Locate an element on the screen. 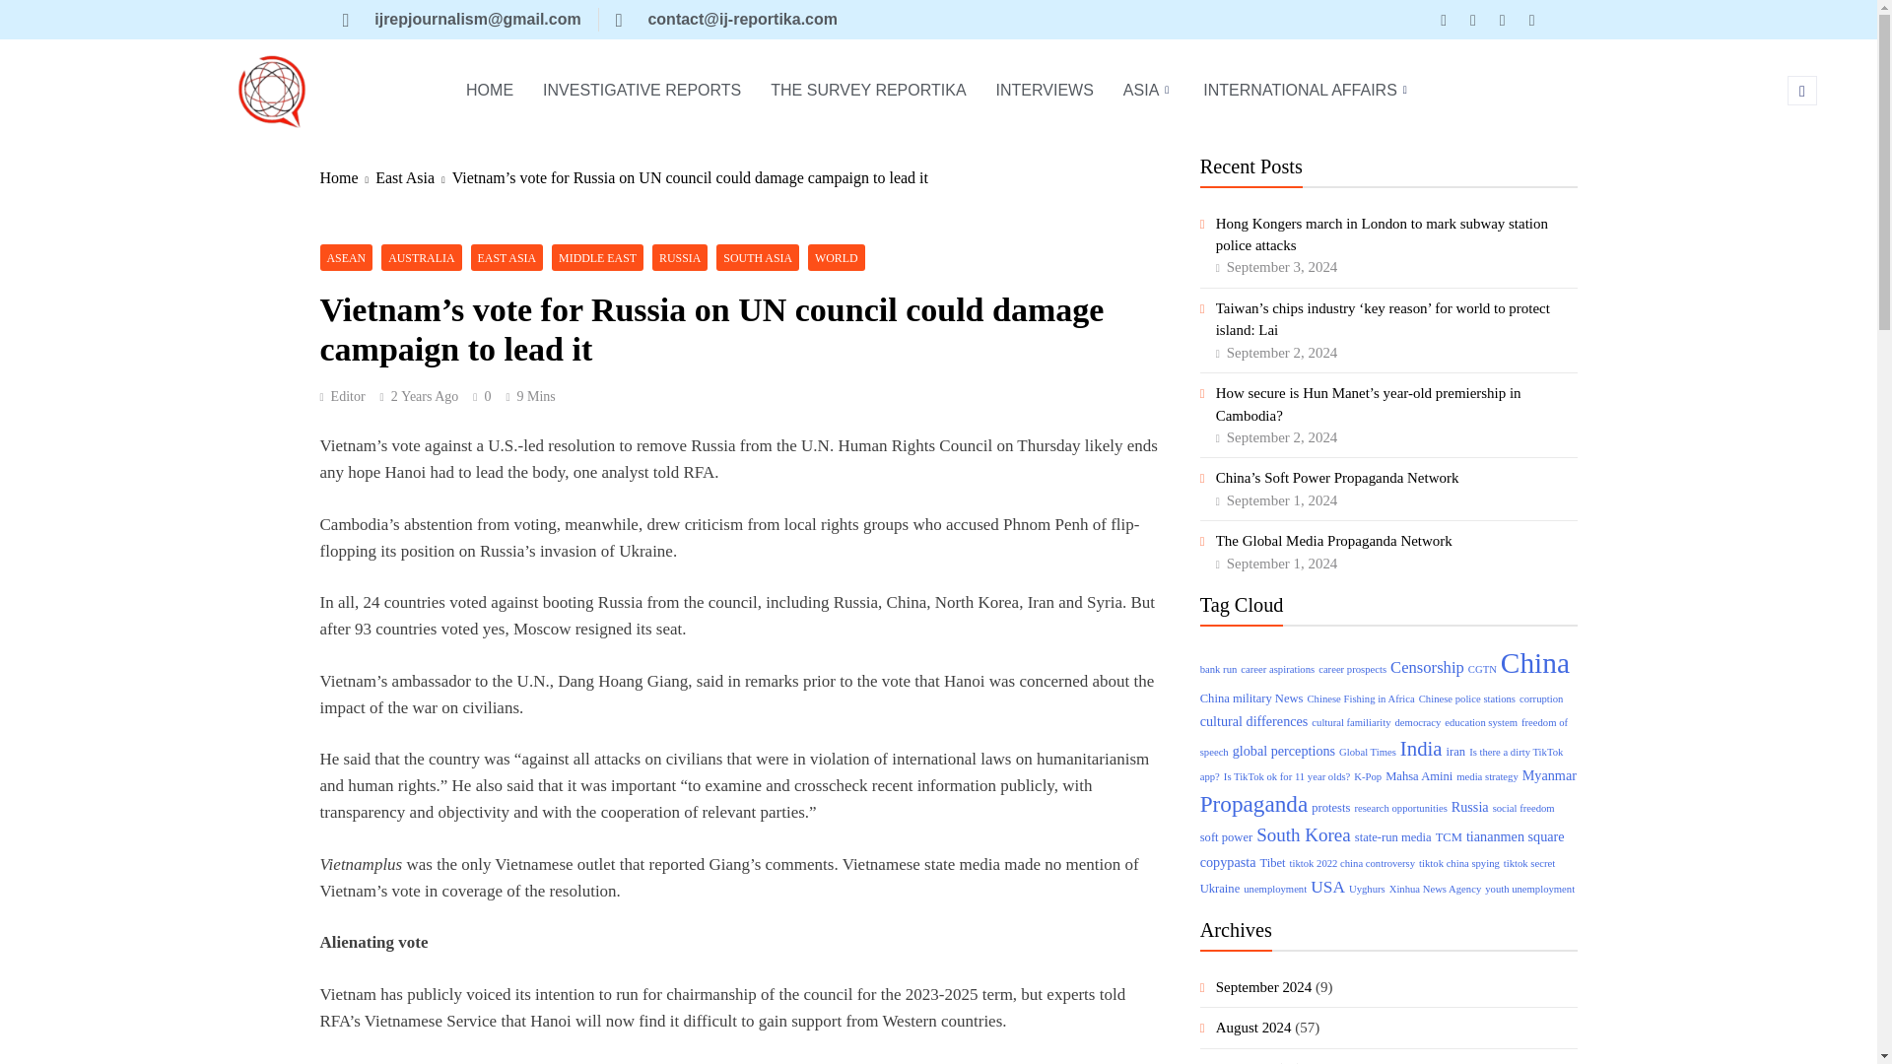  INTERVIEWS is located at coordinates (1045, 91).